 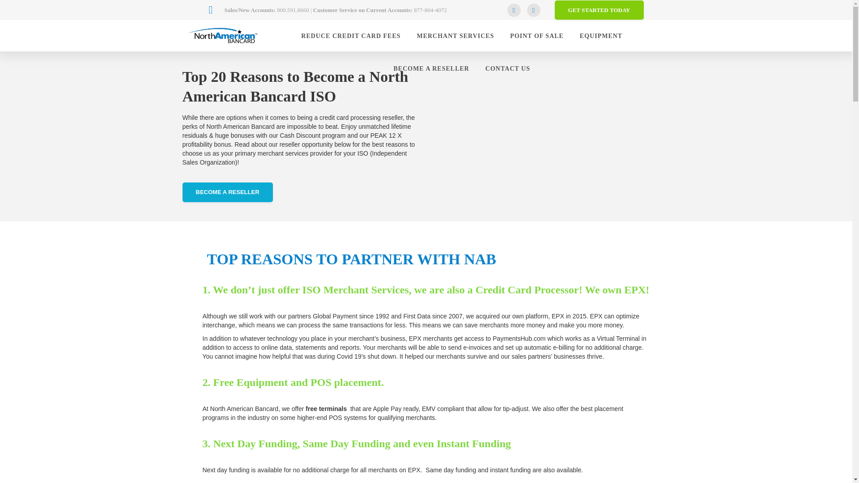 What do you see at coordinates (599, 10) in the screenshot?
I see `GET STARTED TODAY` at bounding box center [599, 10].